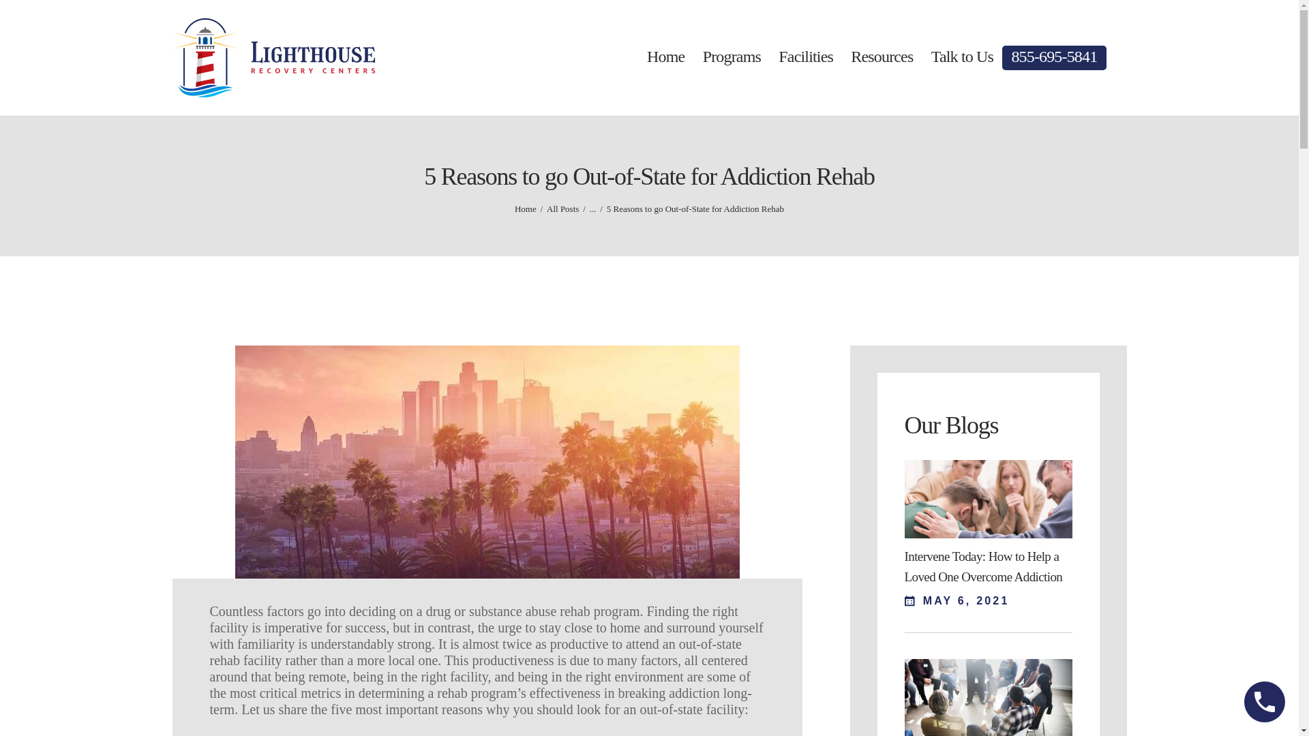 This screenshot has width=1309, height=736. I want to click on Resources, so click(882, 57).